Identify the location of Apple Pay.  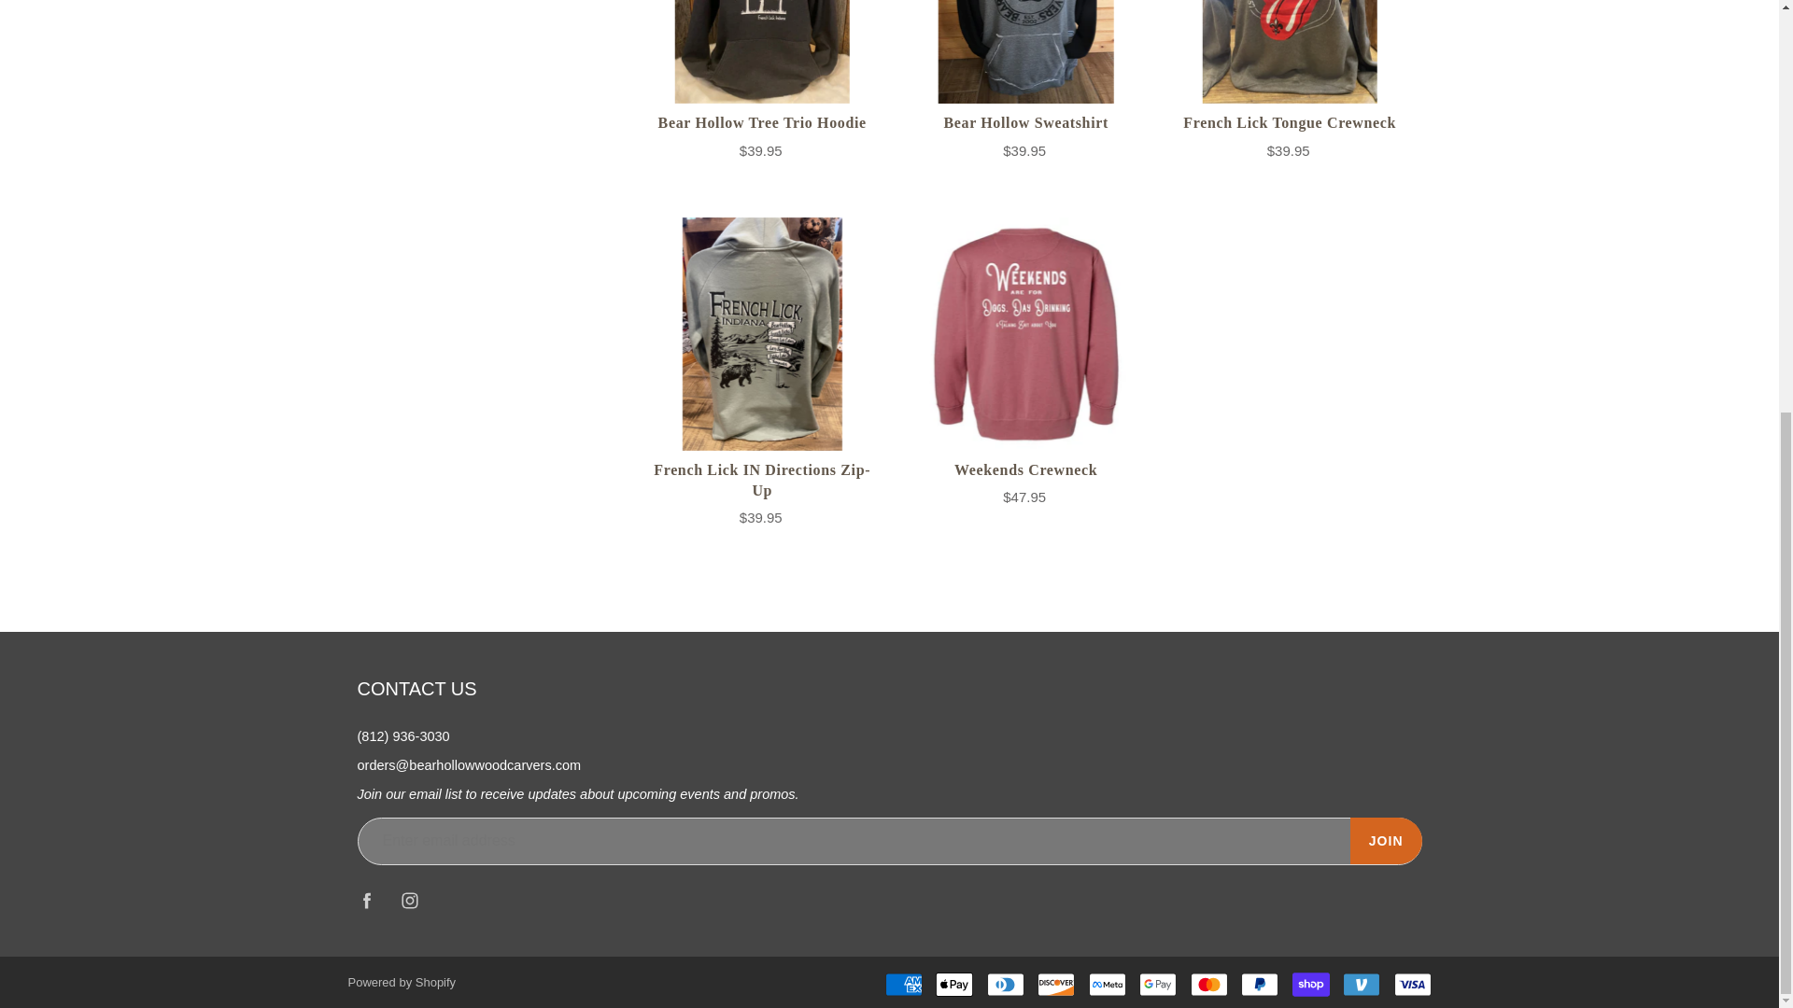
(954, 985).